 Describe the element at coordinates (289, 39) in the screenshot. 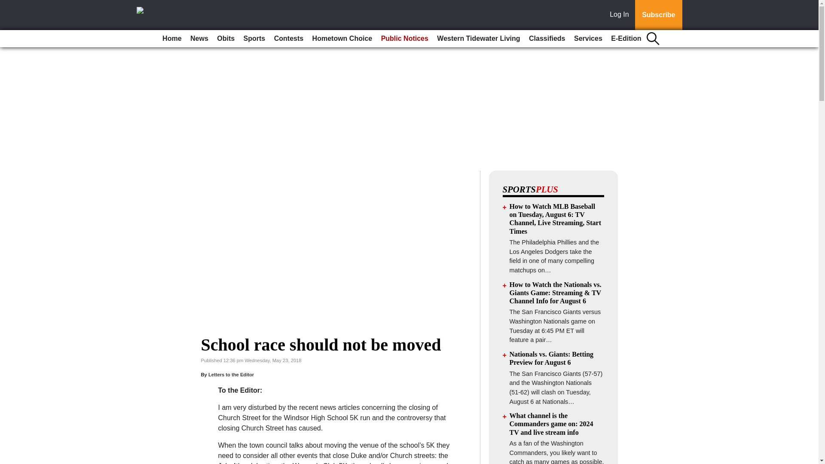

I see `Contests` at that location.